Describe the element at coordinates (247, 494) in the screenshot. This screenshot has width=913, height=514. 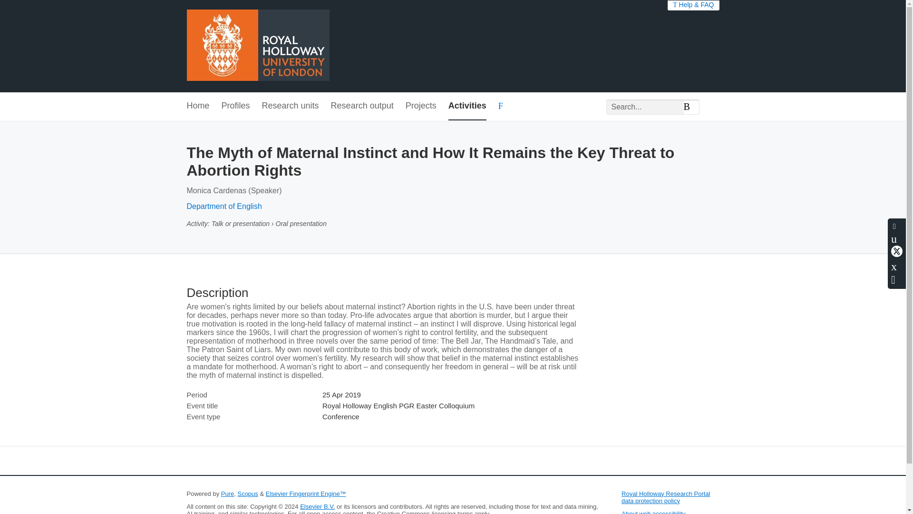
I see `Scopus` at that location.